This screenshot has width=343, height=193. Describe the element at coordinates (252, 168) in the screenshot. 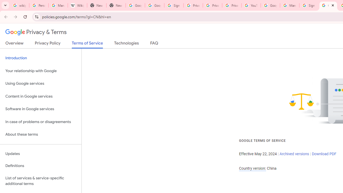

I see `Country version:` at that location.